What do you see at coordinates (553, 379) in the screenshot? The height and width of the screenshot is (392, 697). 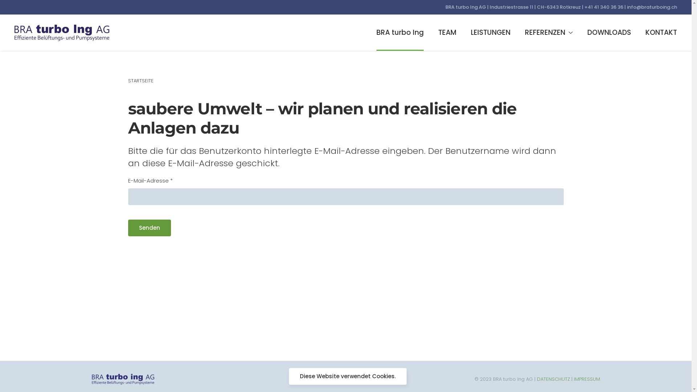 I see `DATENSCHUTZ` at bounding box center [553, 379].